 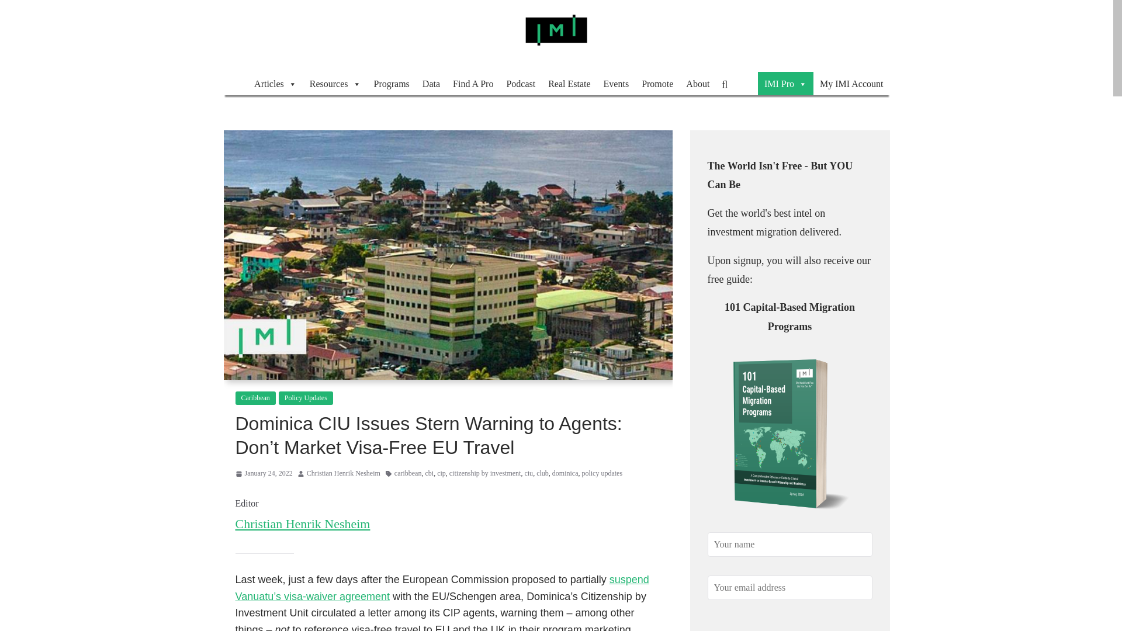 What do you see at coordinates (343, 473) in the screenshot?
I see `Christian Henrik Nesheim` at bounding box center [343, 473].